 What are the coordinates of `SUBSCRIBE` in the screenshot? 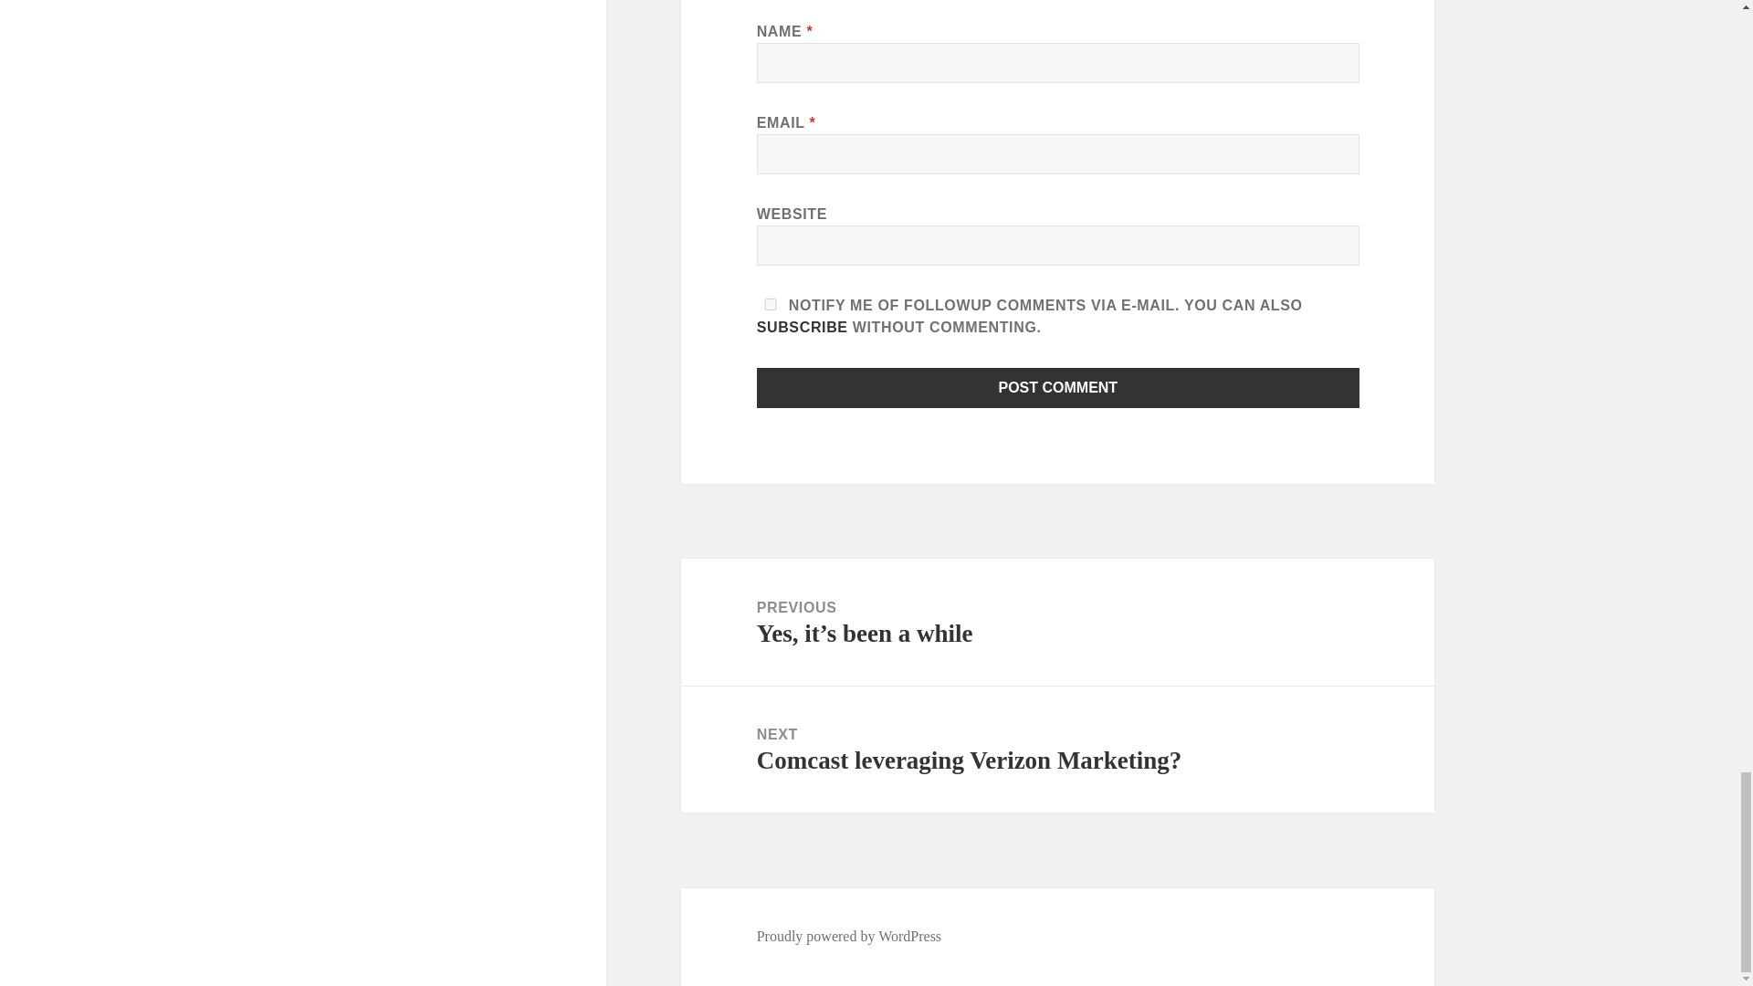 It's located at (803, 327).